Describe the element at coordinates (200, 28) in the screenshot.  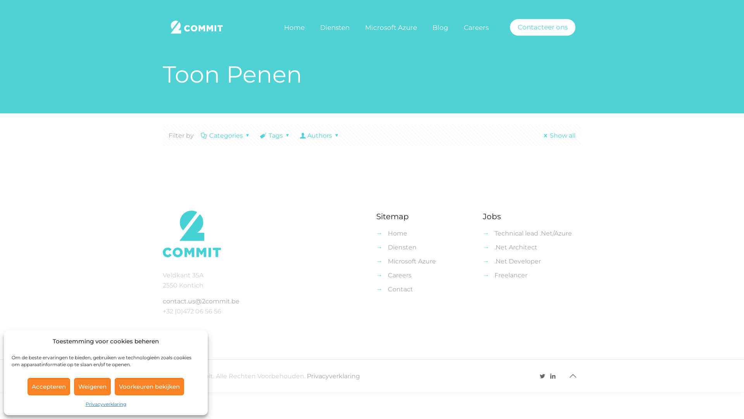
I see `2commit` at that location.